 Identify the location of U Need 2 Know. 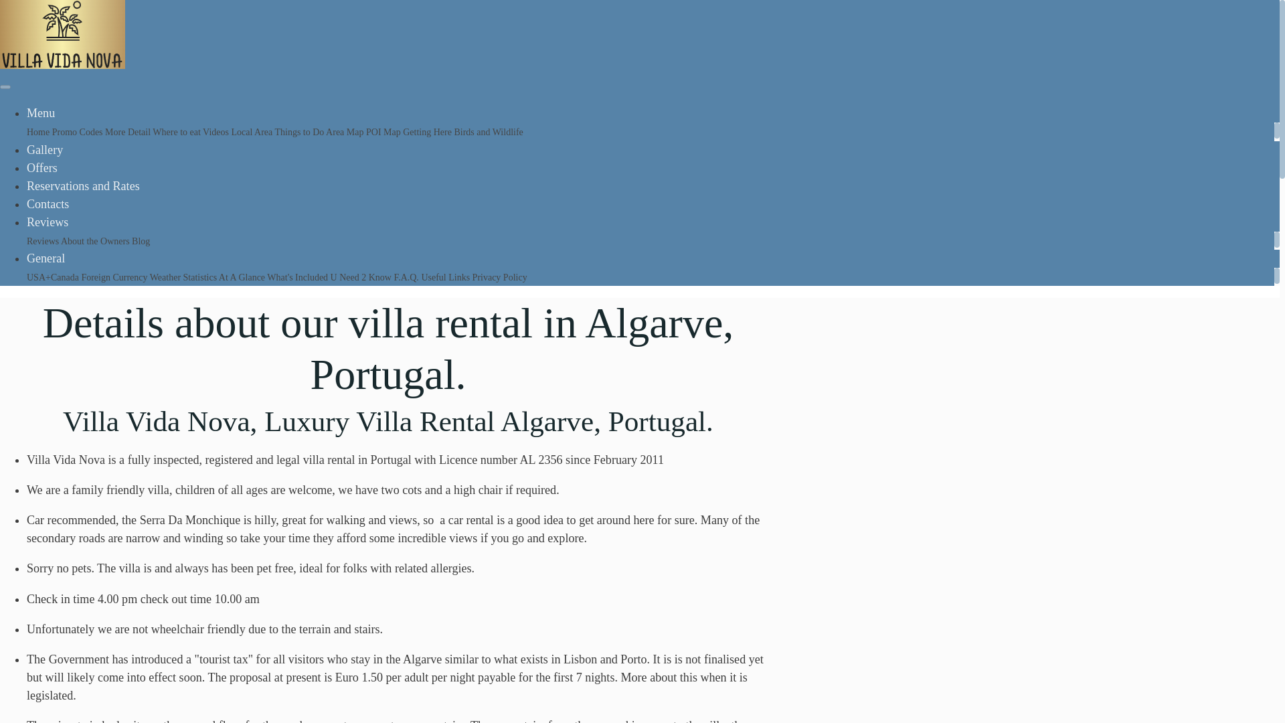
(362, 277).